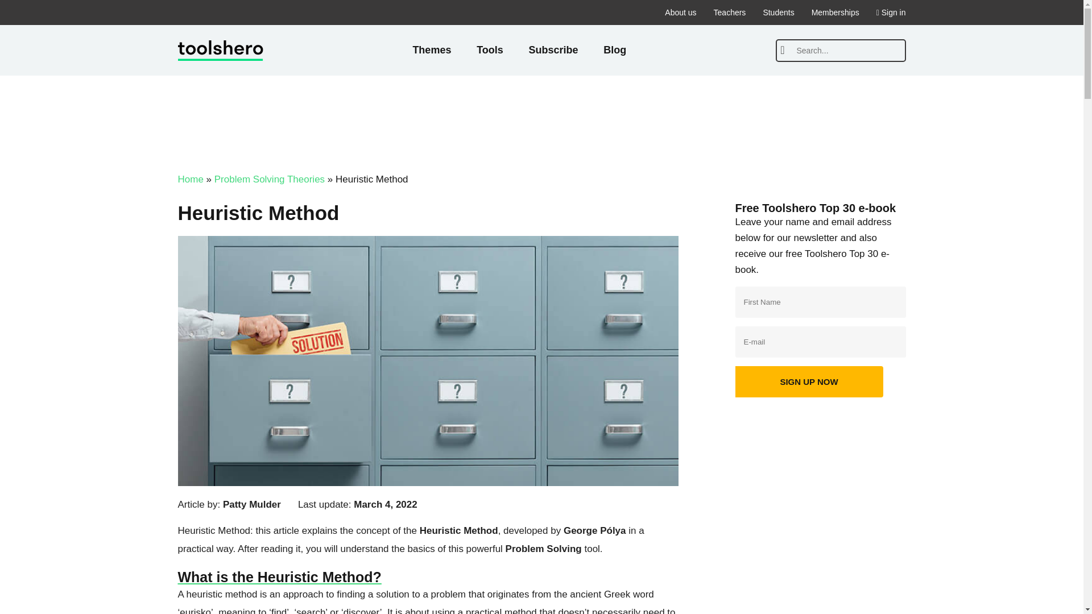 This screenshot has height=614, width=1092. I want to click on Tools, so click(490, 50).